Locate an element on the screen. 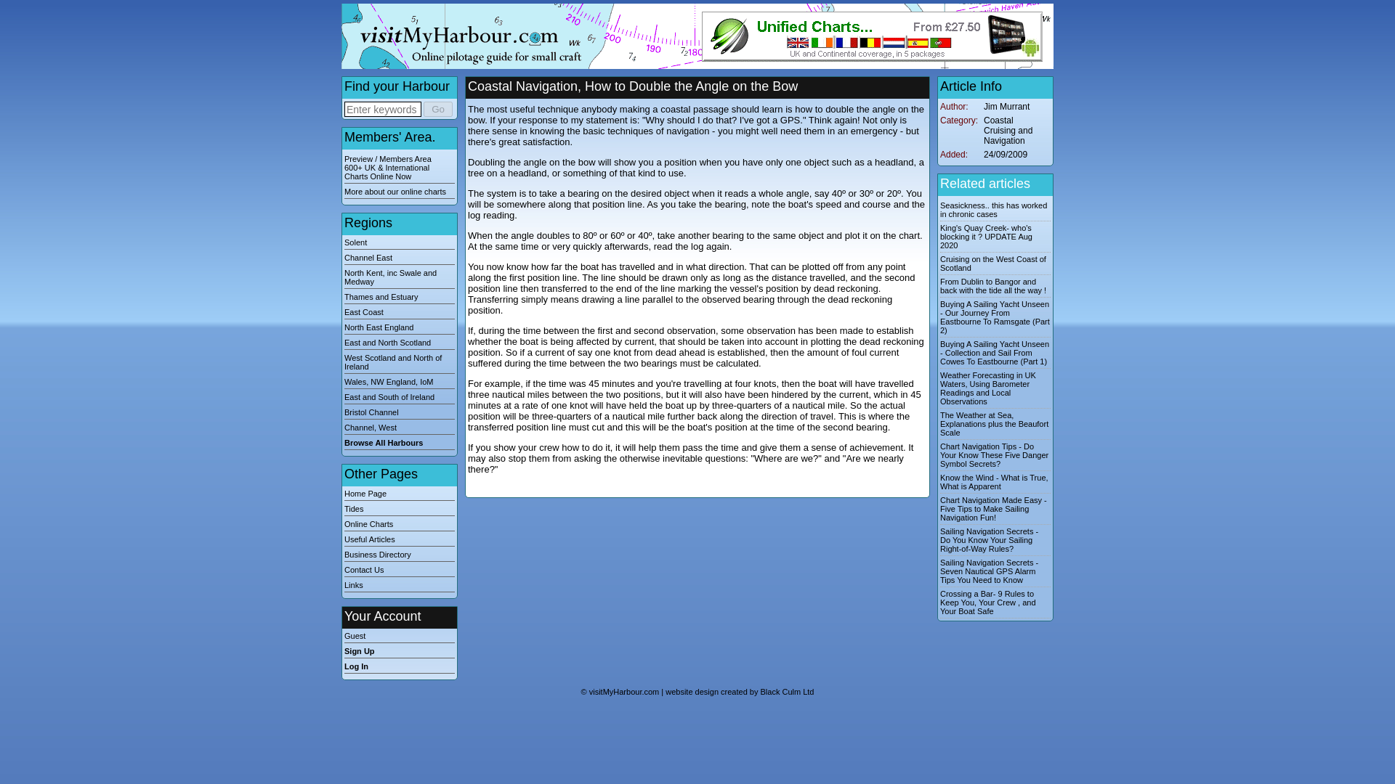 This screenshot has width=1395, height=784. East Coast is located at coordinates (400, 314).